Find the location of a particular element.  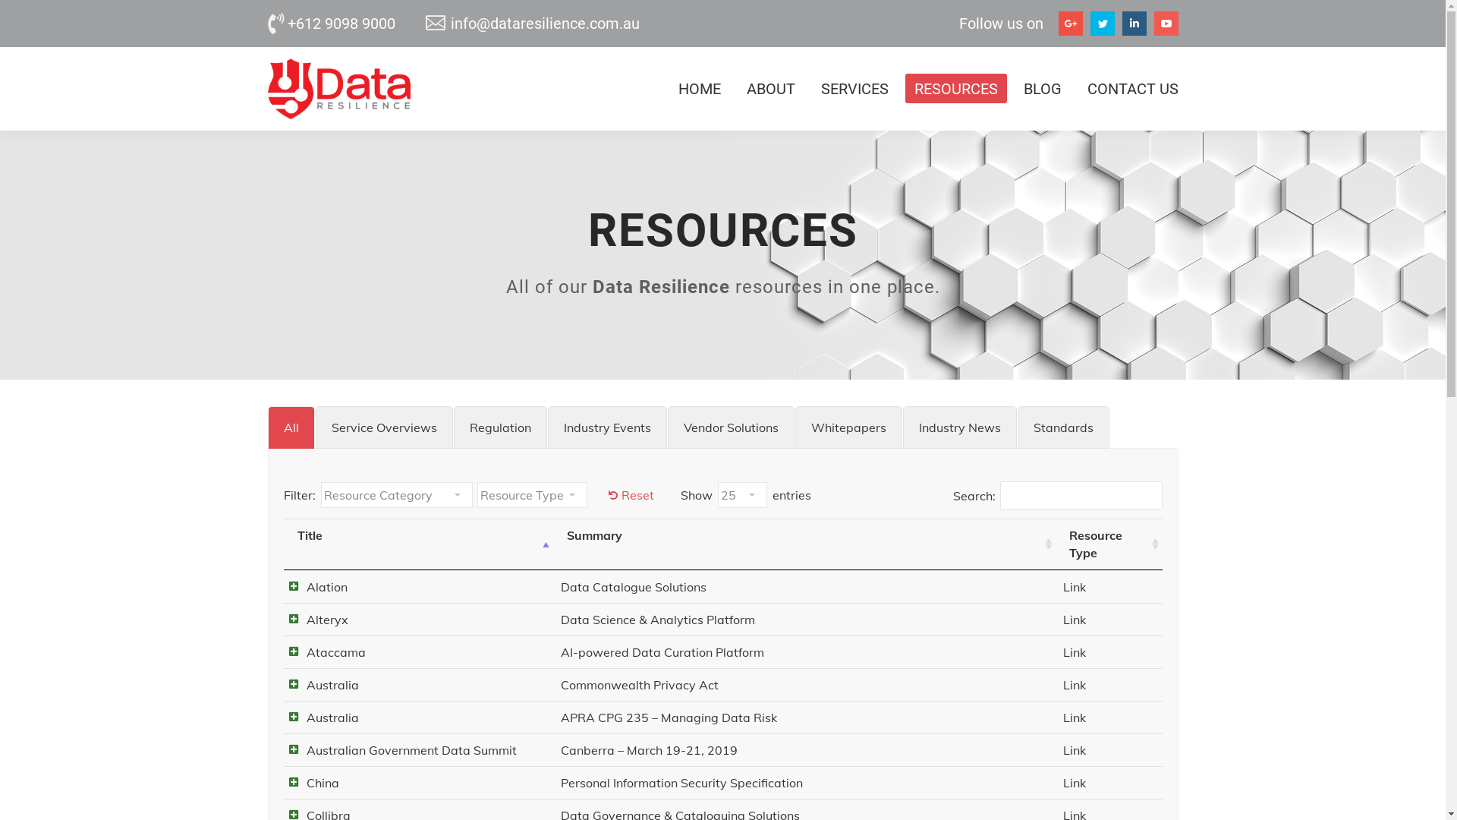

Whitepapers is located at coordinates (848, 427).